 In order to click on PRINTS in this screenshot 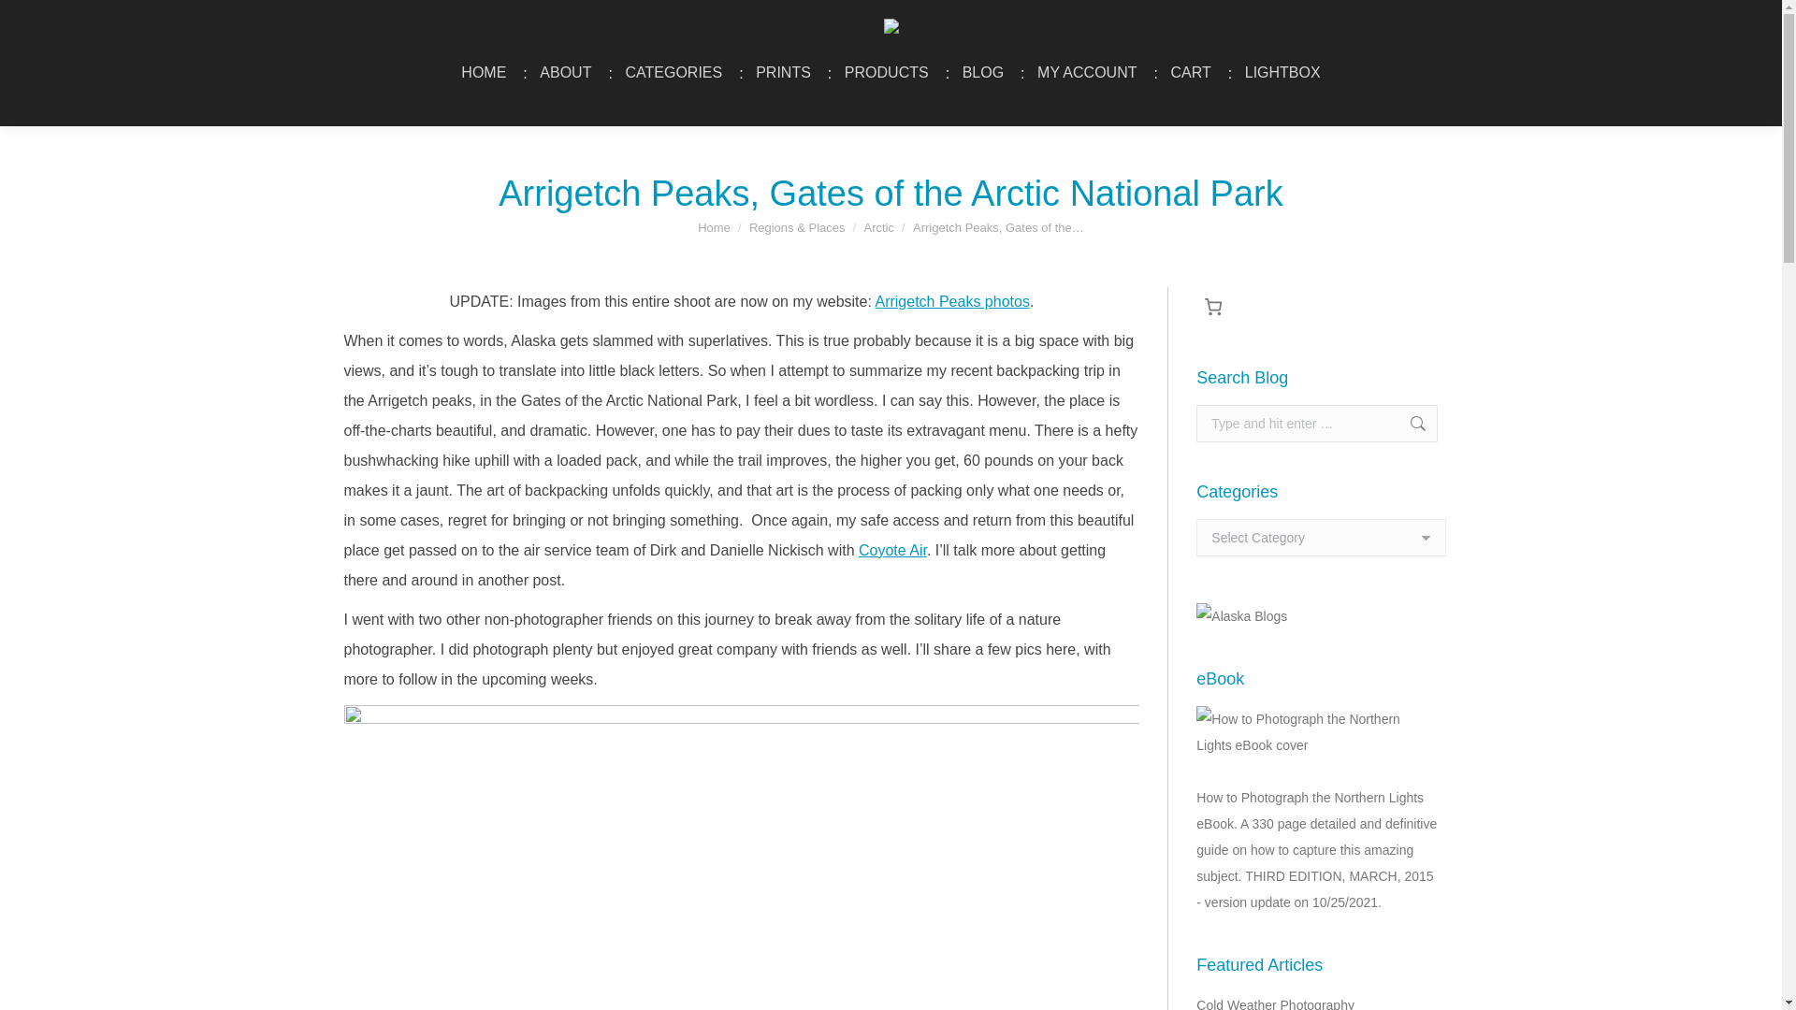, I will do `click(782, 72)`.